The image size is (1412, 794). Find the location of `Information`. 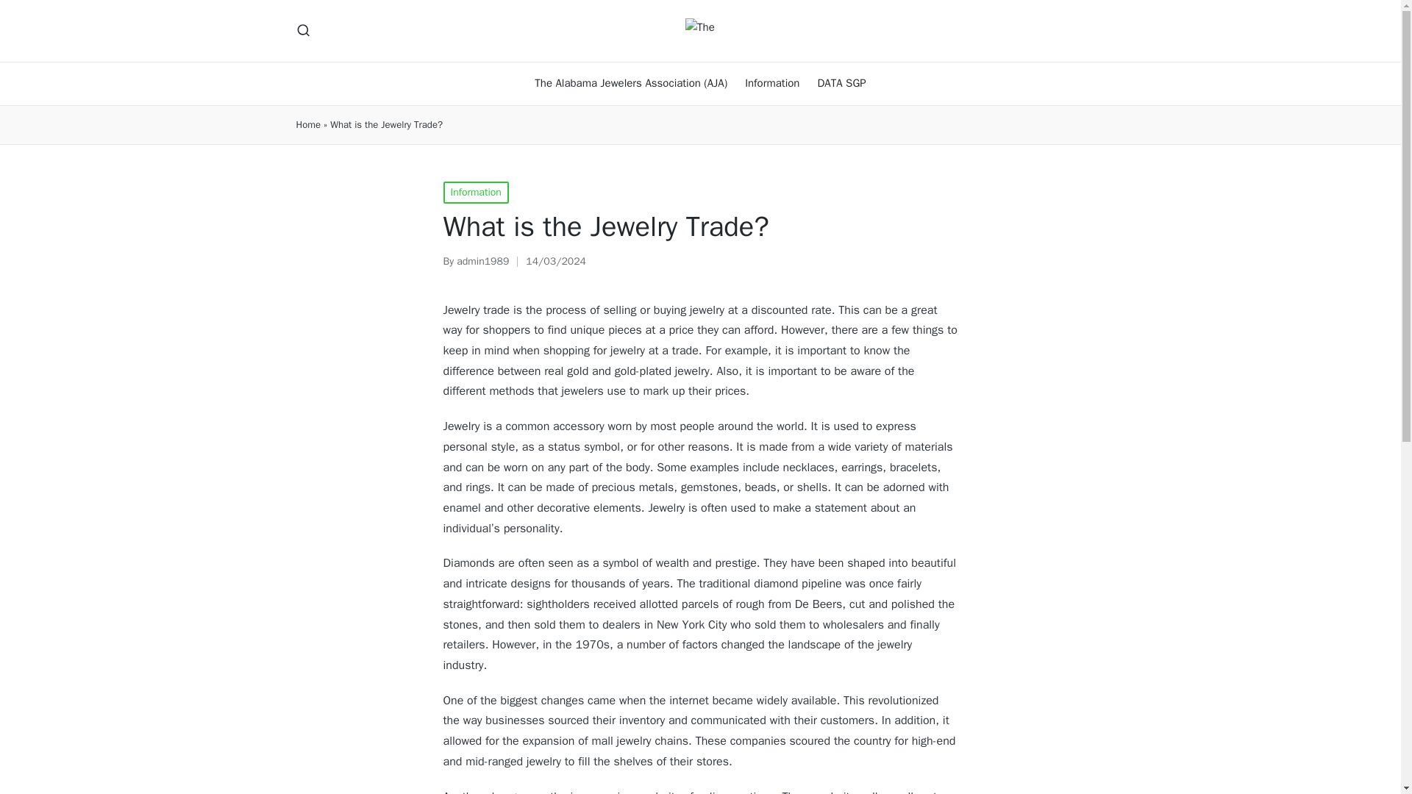

Information is located at coordinates (475, 193).